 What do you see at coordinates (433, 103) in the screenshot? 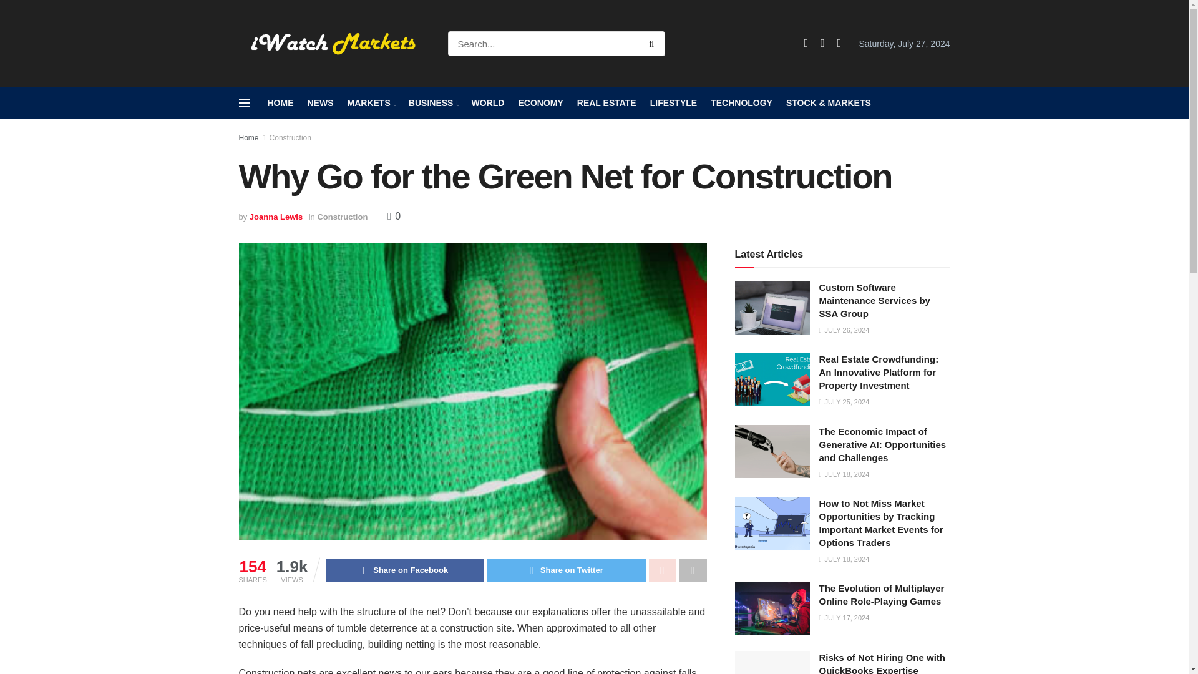
I see `BUSINESS` at bounding box center [433, 103].